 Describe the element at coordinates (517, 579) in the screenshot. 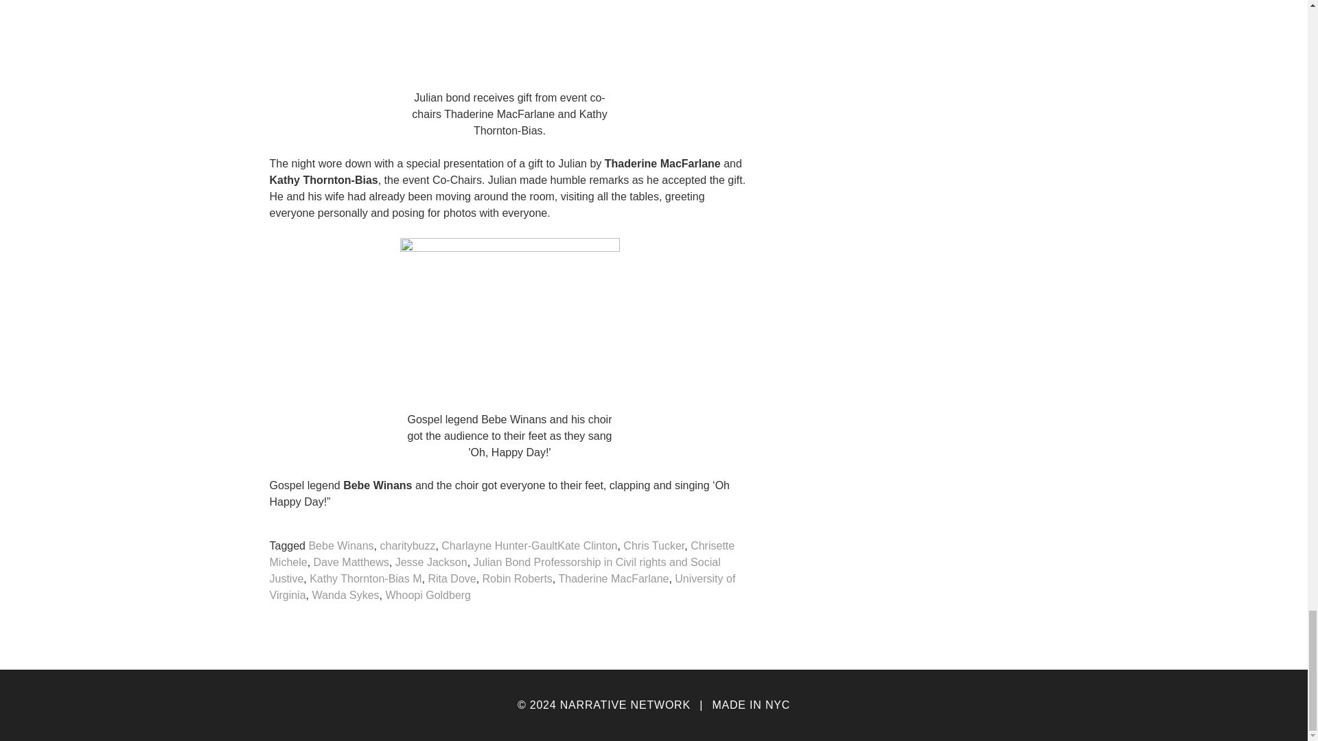

I see `Robin Roberts` at that location.